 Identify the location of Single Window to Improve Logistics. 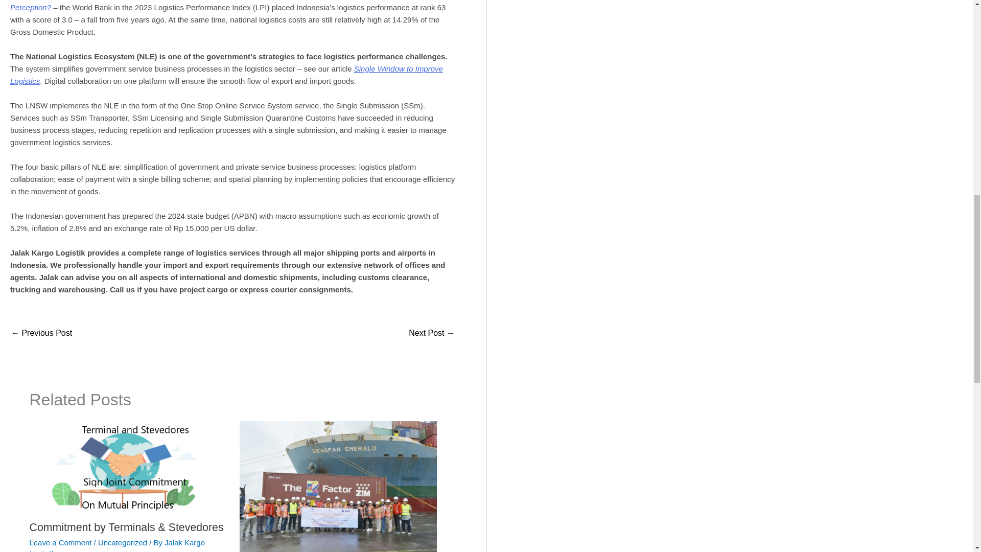
(226, 75).